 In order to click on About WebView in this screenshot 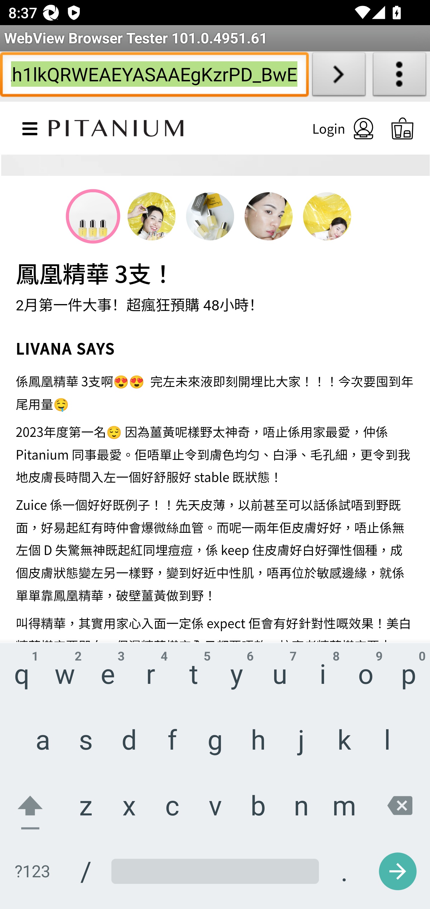, I will do `click(400, 77)`.